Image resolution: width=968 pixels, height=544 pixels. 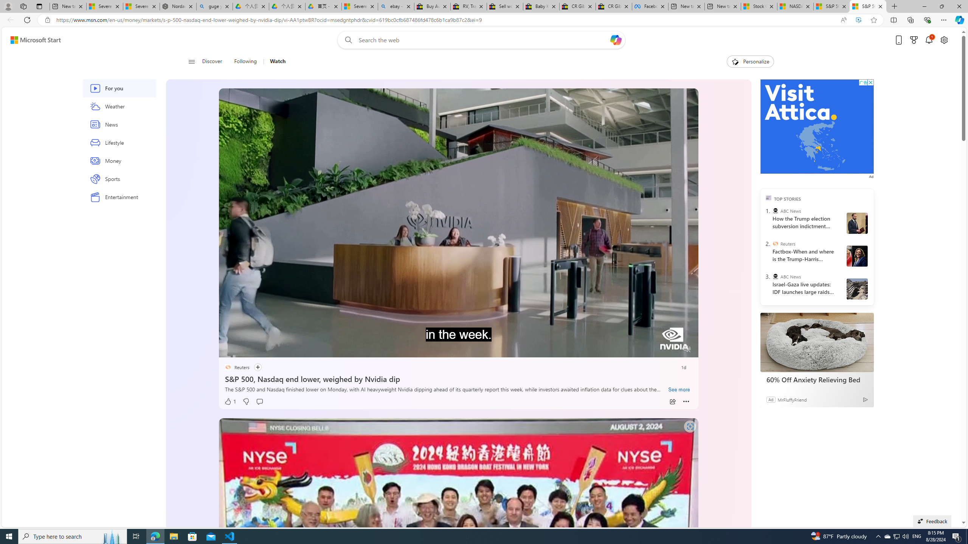 What do you see at coordinates (191, 62) in the screenshot?
I see `Class: button-glyph` at bounding box center [191, 62].